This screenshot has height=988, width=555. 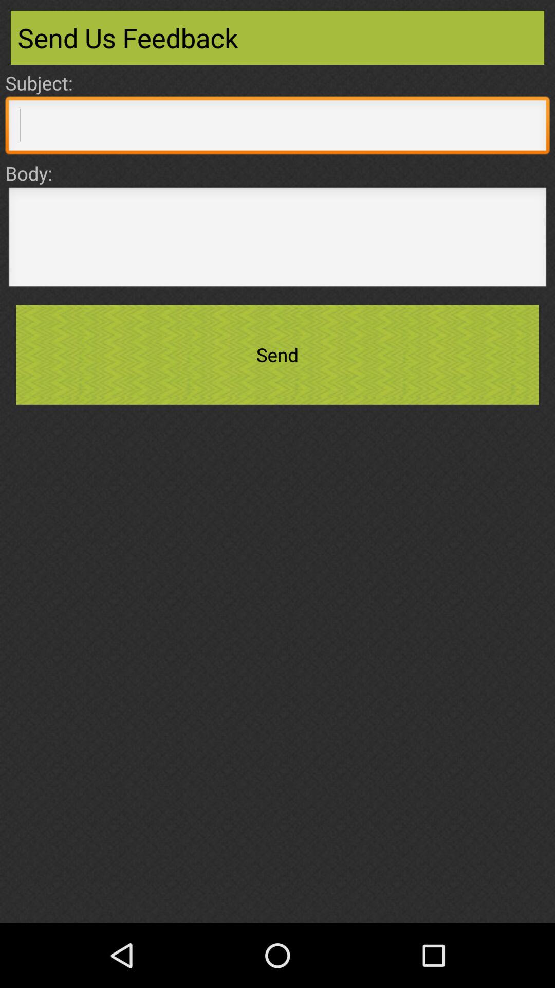 What do you see at coordinates (277, 240) in the screenshot?
I see `enter feedback` at bounding box center [277, 240].